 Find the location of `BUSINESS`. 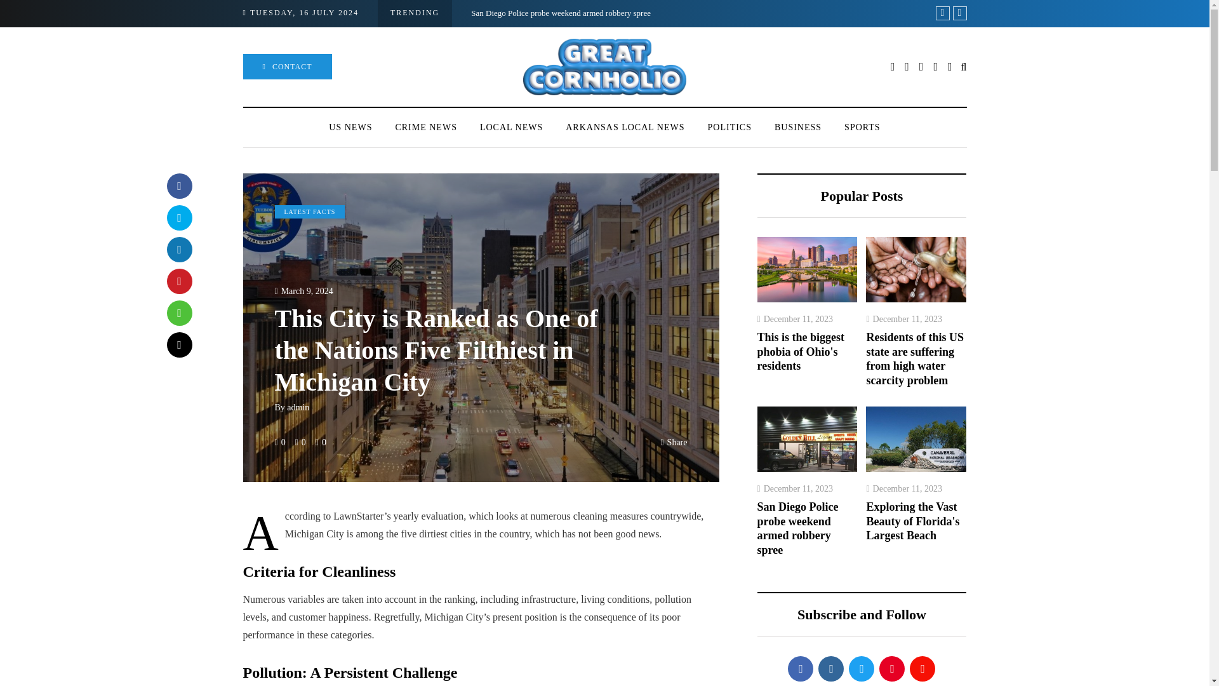

BUSINESS is located at coordinates (797, 127).